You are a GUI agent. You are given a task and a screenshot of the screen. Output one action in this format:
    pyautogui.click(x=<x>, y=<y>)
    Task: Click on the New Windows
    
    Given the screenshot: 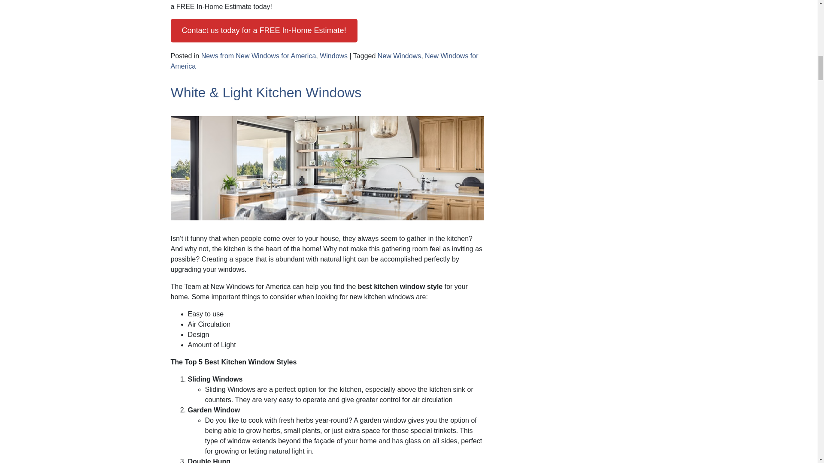 What is the action you would take?
    pyautogui.click(x=399, y=56)
    